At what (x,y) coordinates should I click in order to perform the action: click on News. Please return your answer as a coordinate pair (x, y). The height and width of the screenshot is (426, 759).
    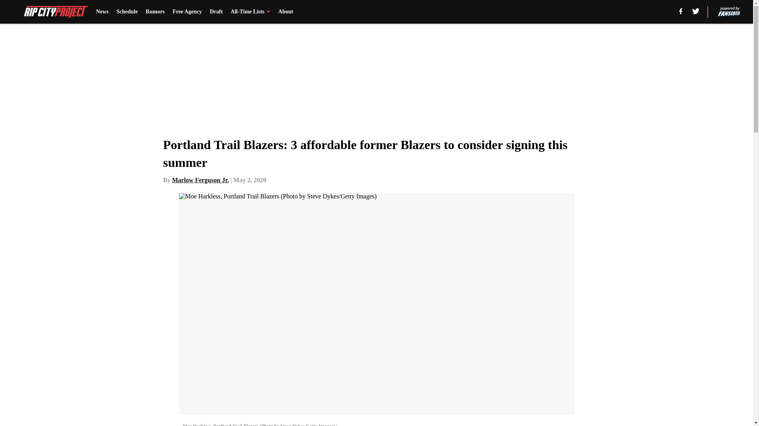
    Looking at the image, I should click on (102, 12).